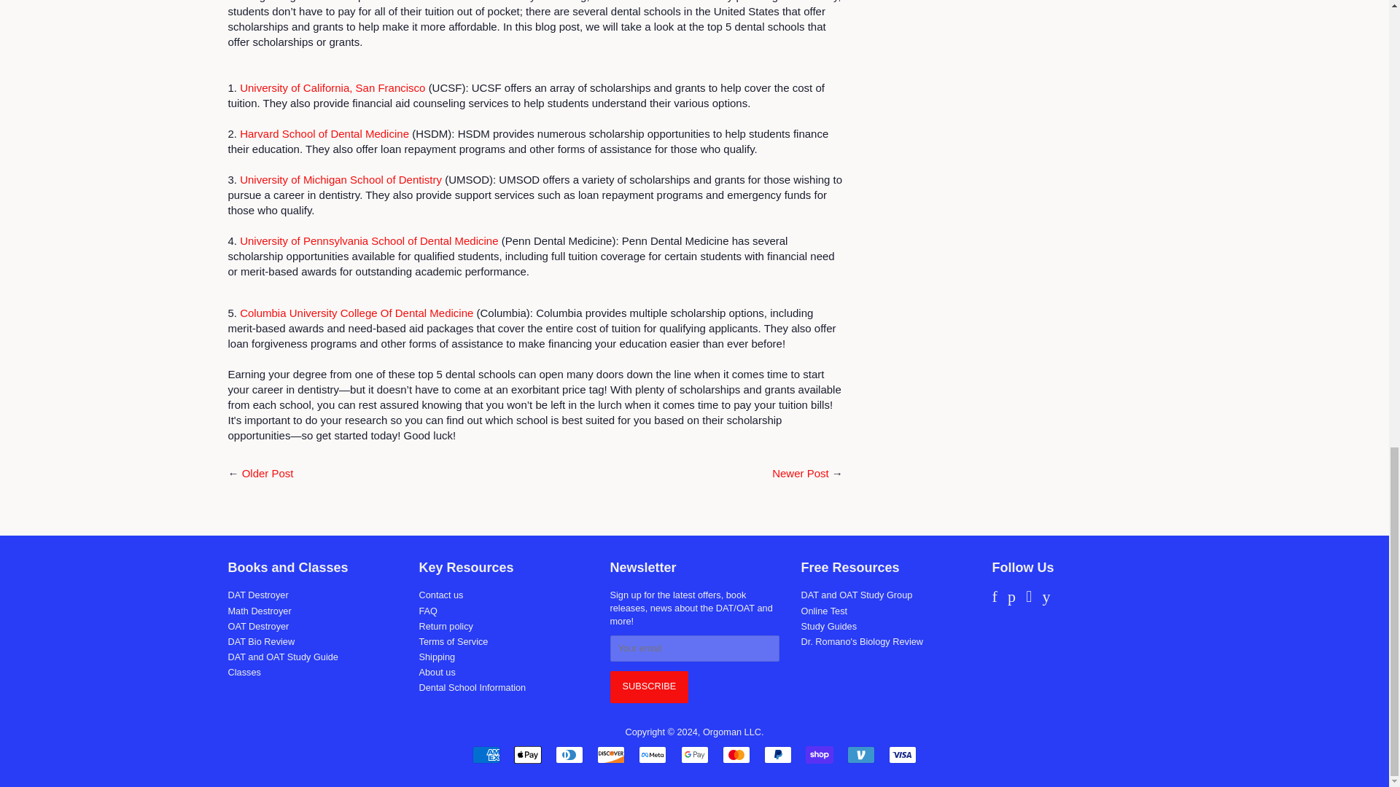  What do you see at coordinates (528, 754) in the screenshot?
I see `Apple Pay` at bounding box center [528, 754].